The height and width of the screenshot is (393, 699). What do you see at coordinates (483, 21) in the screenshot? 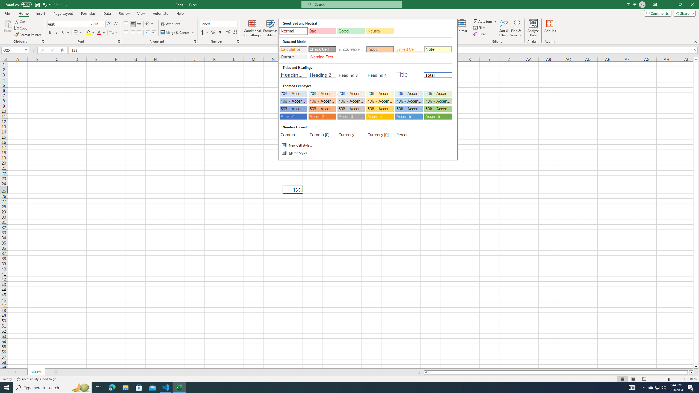
I see `Sum` at bounding box center [483, 21].